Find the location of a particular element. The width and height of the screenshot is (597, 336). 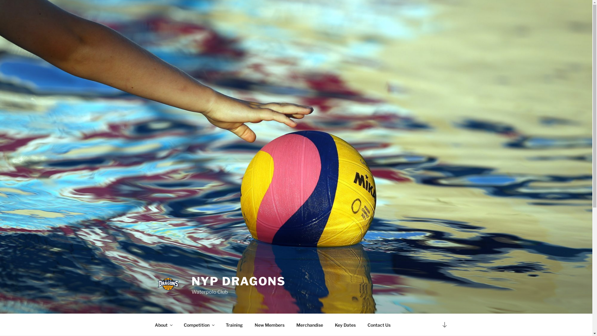

Scroll down to content is located at coordinates (444, 325).